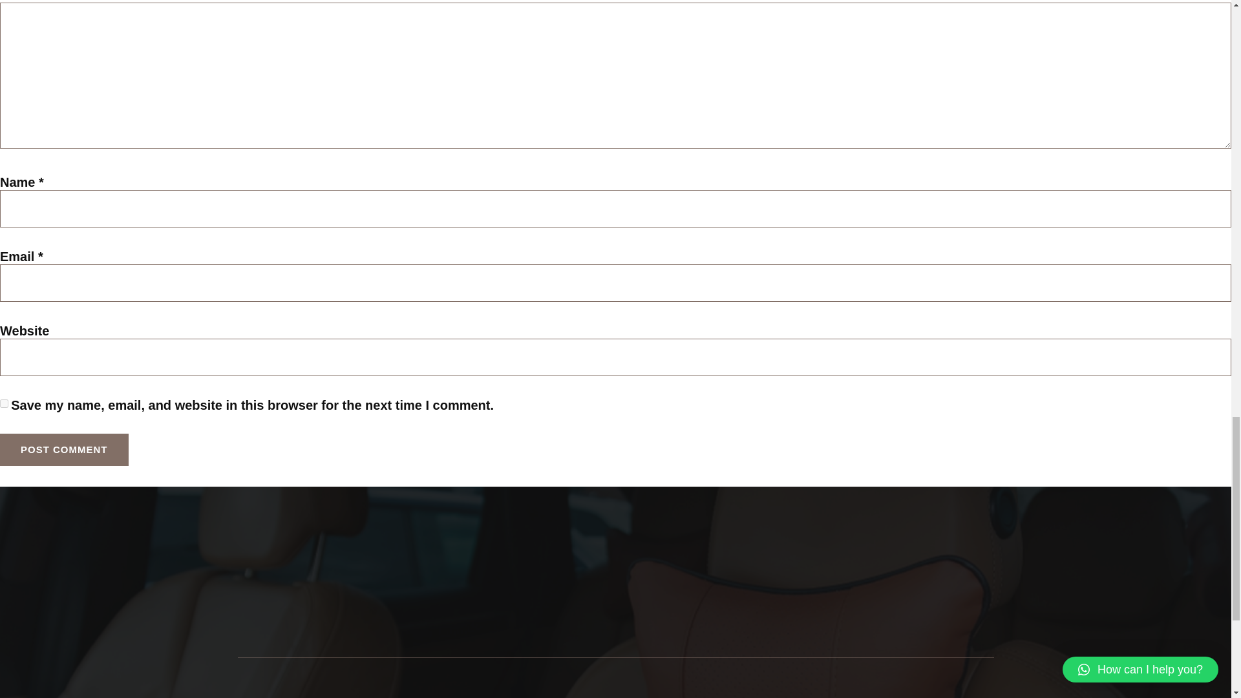 Image resolution: width=1241 pixels, height=698 pixels. What do you see at coordinates (65, 450) in the screenshot?
I see `Post Comment` at bounding box center [65, 450].